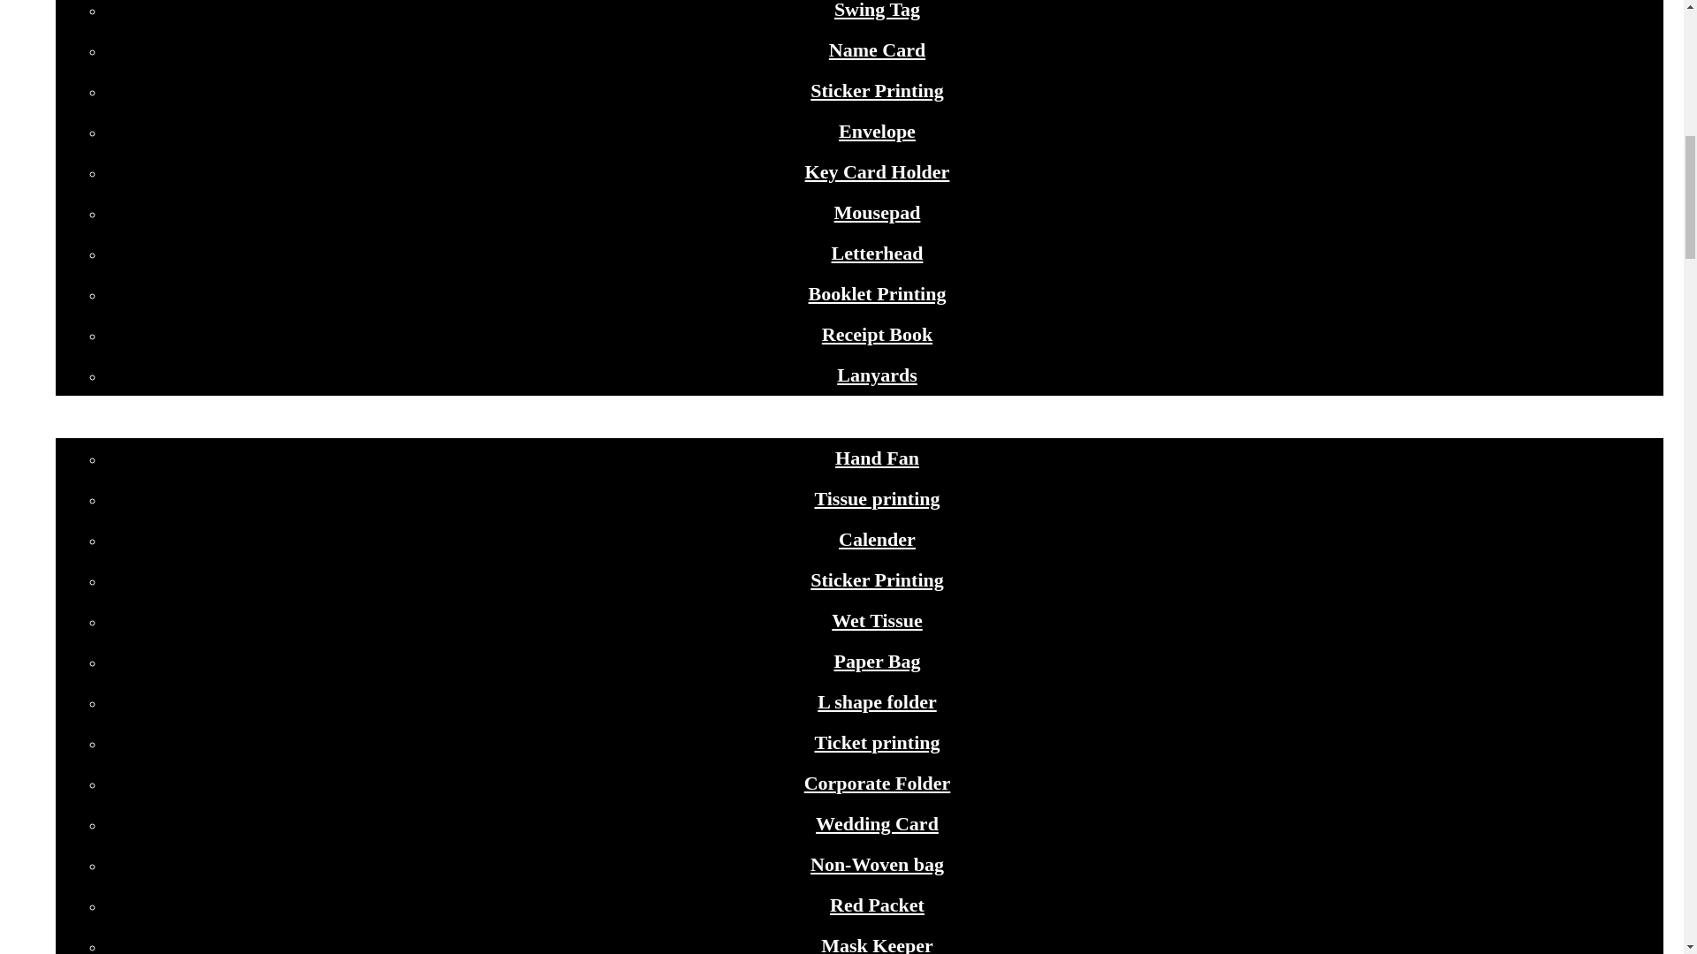 The height and width of the screenshot is (954, 1697). I want to click on Booklet Printing, so click(878, 293).